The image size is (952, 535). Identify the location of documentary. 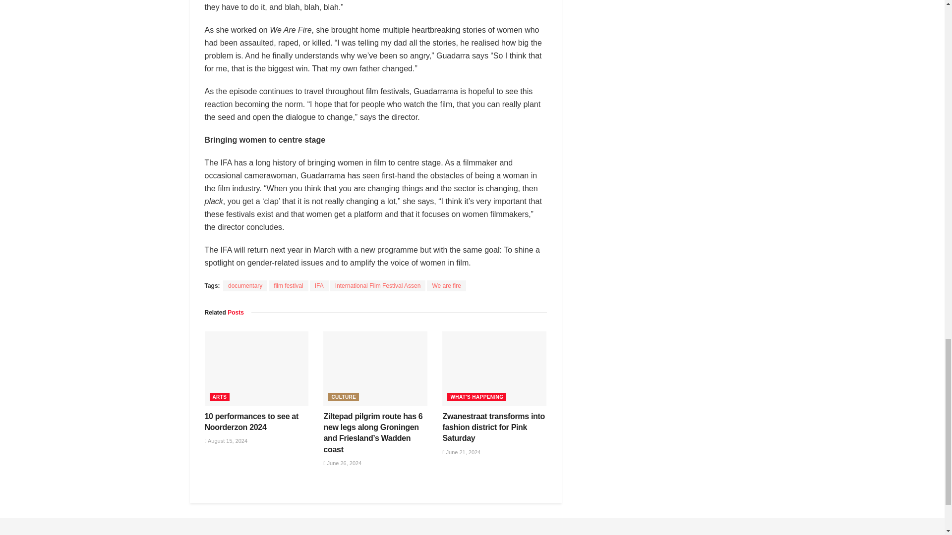
(245, 285).